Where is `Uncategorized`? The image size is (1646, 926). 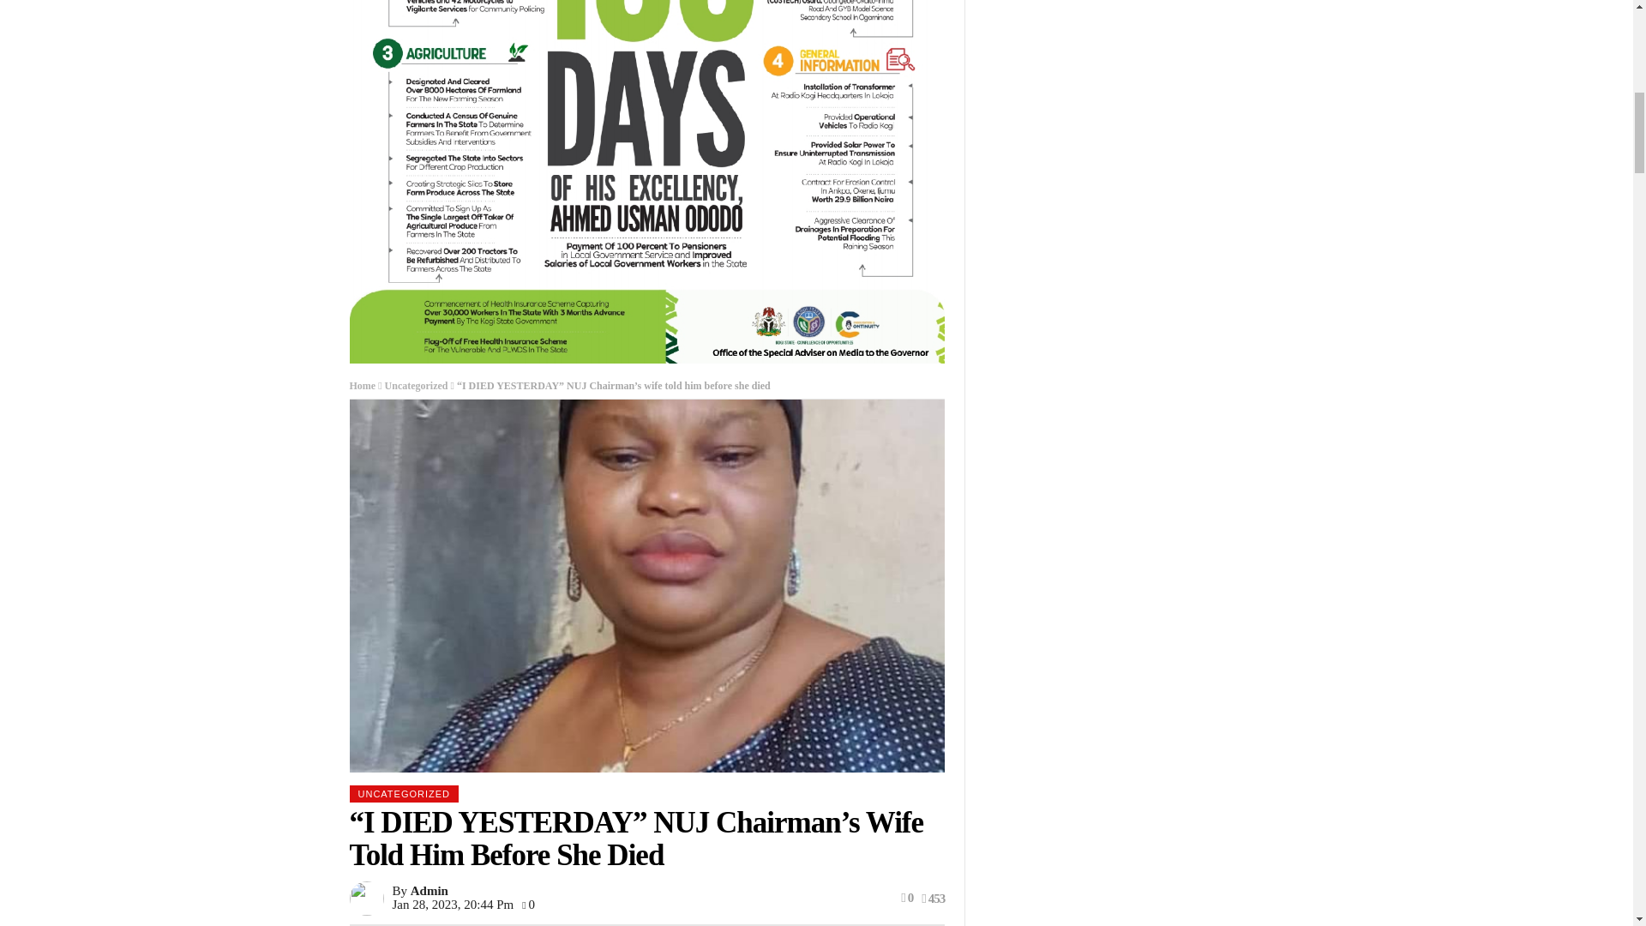 Uncategorized is located at coordinates (417, 385).